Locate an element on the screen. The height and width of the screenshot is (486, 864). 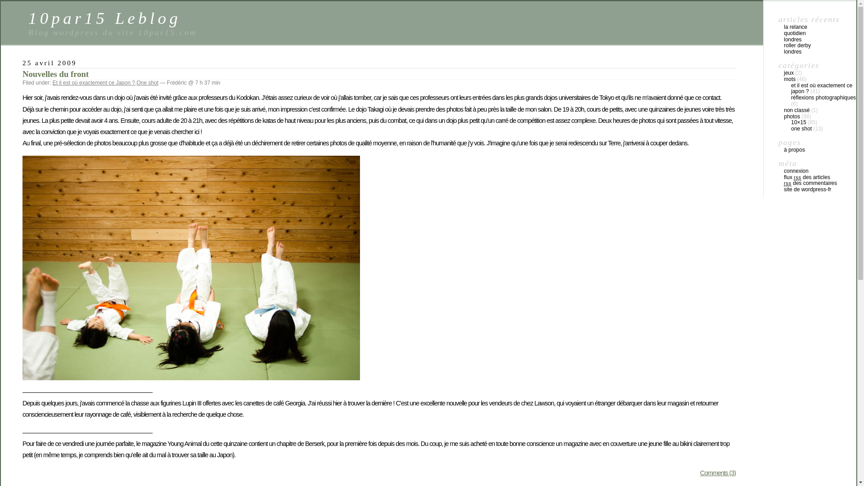
londres is located at coordinates (793, 52).